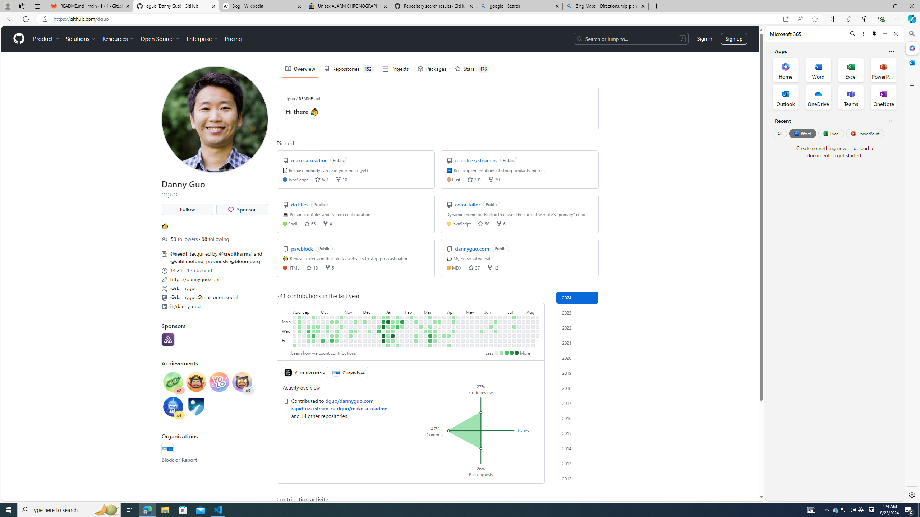 The image size is (920, 517). Describe the element at coordinates (510, 331) in the screenshot. I see `No contributions on July 10th.` at that location.